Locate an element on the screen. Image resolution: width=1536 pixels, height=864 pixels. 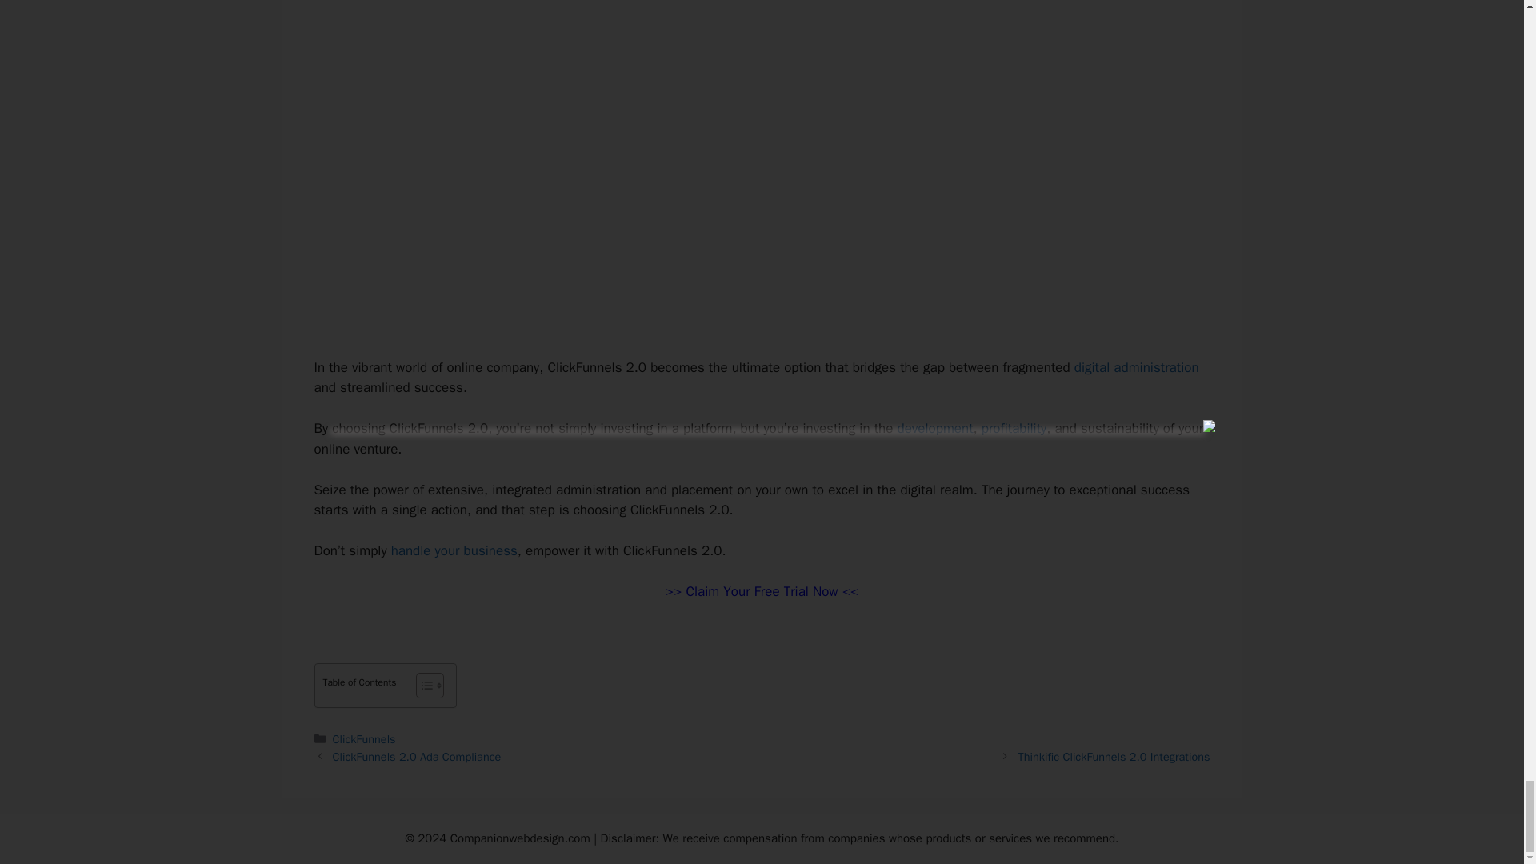
profitability is located at coordinates (1013, 428).